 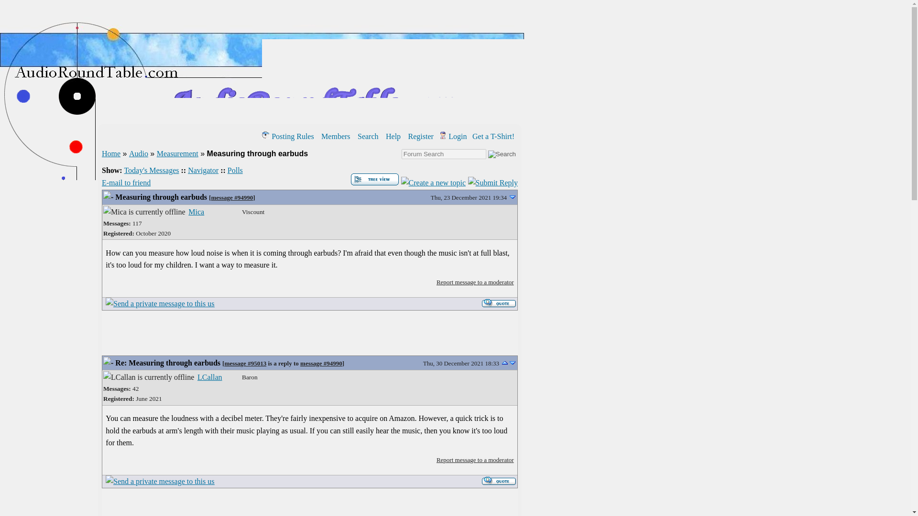 What do you see at coordinates (209, 377) in the screenshot?
I see `LCallan` at bounding box center [209, 377].